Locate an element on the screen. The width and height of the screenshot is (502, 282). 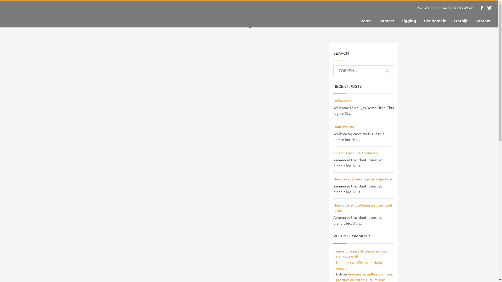
Nunc cursus libero a justo vulputate is located at coordinates (362, 179).